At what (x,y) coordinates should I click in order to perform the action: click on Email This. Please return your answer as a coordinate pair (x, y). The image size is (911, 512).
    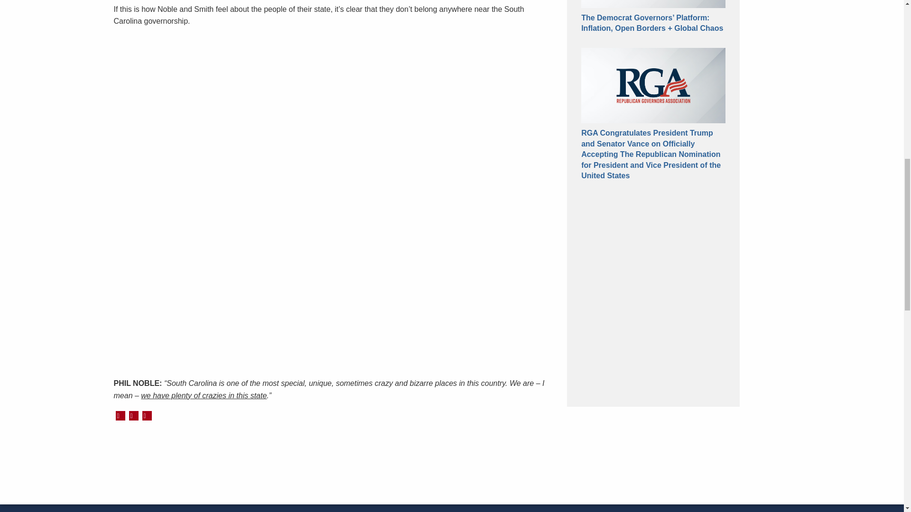
    Looking at the image, I should click on (147, 415).